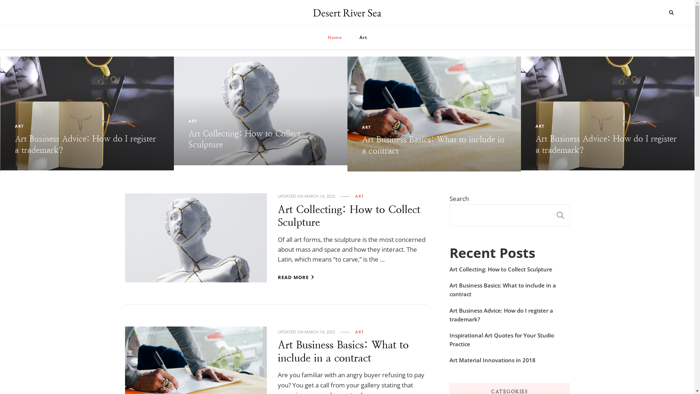 The height and width of the screenshot is (394, 700). Describe the element at coordinates (509, 315) in the screenshot. I see `Art Business Advice: How do I register a trademark?` at that location.